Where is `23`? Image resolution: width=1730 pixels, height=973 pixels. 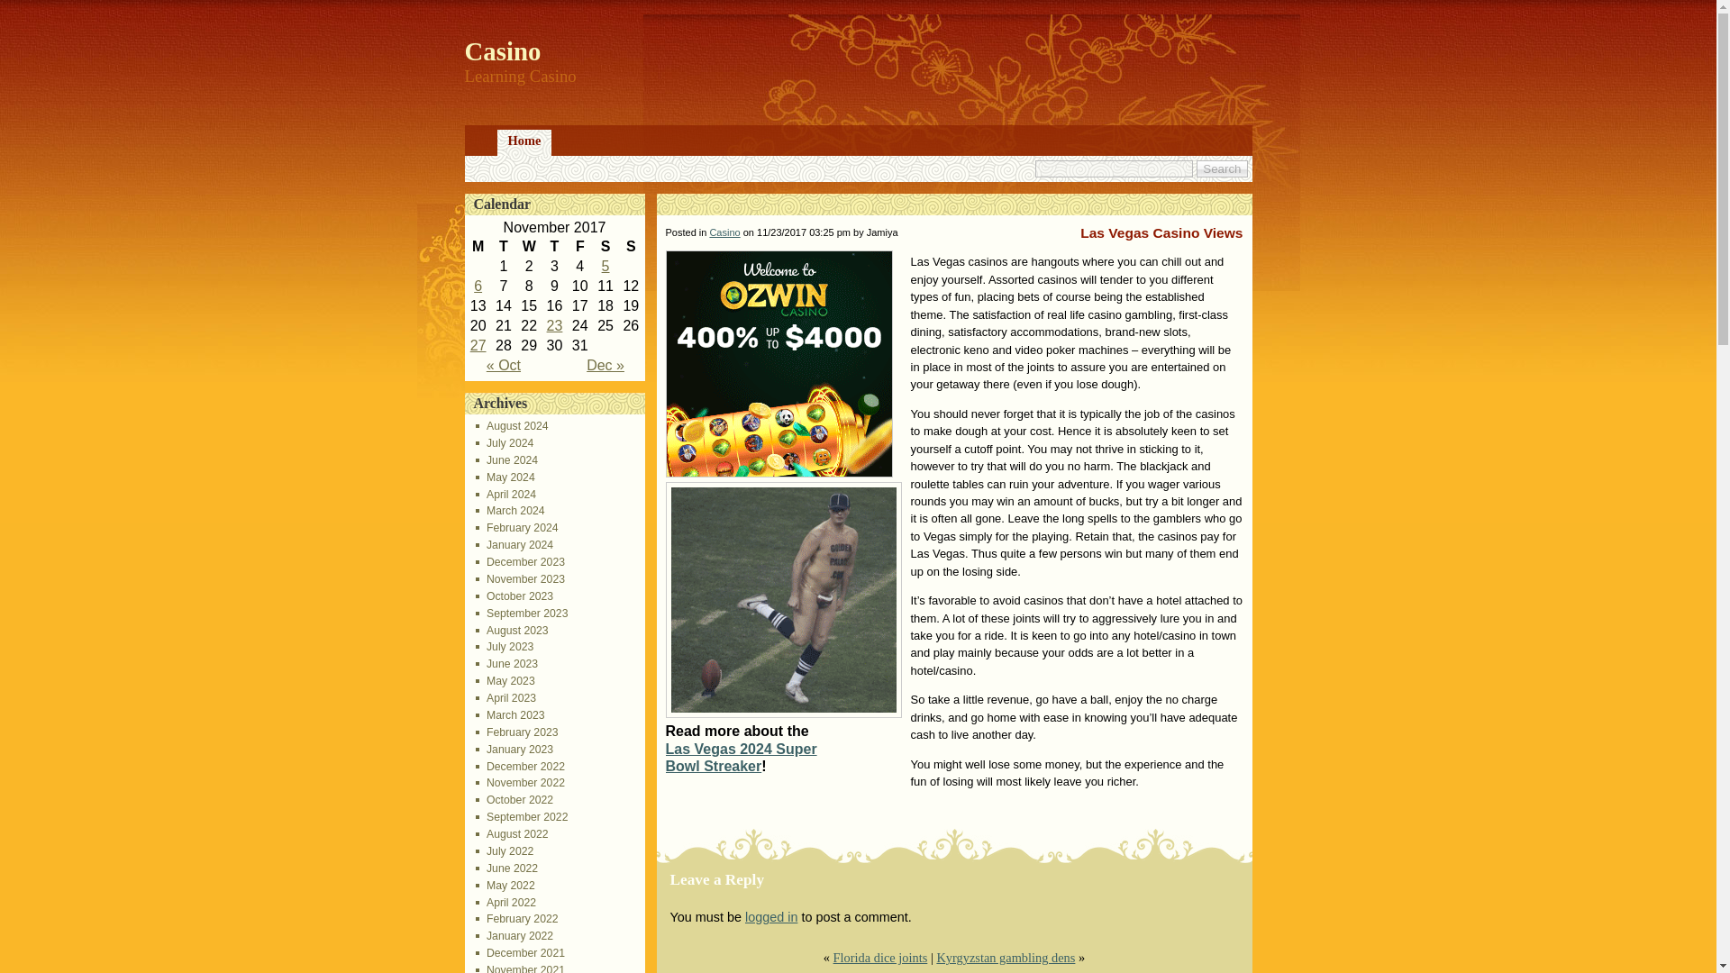 23 is located at coordinates (555, 326).